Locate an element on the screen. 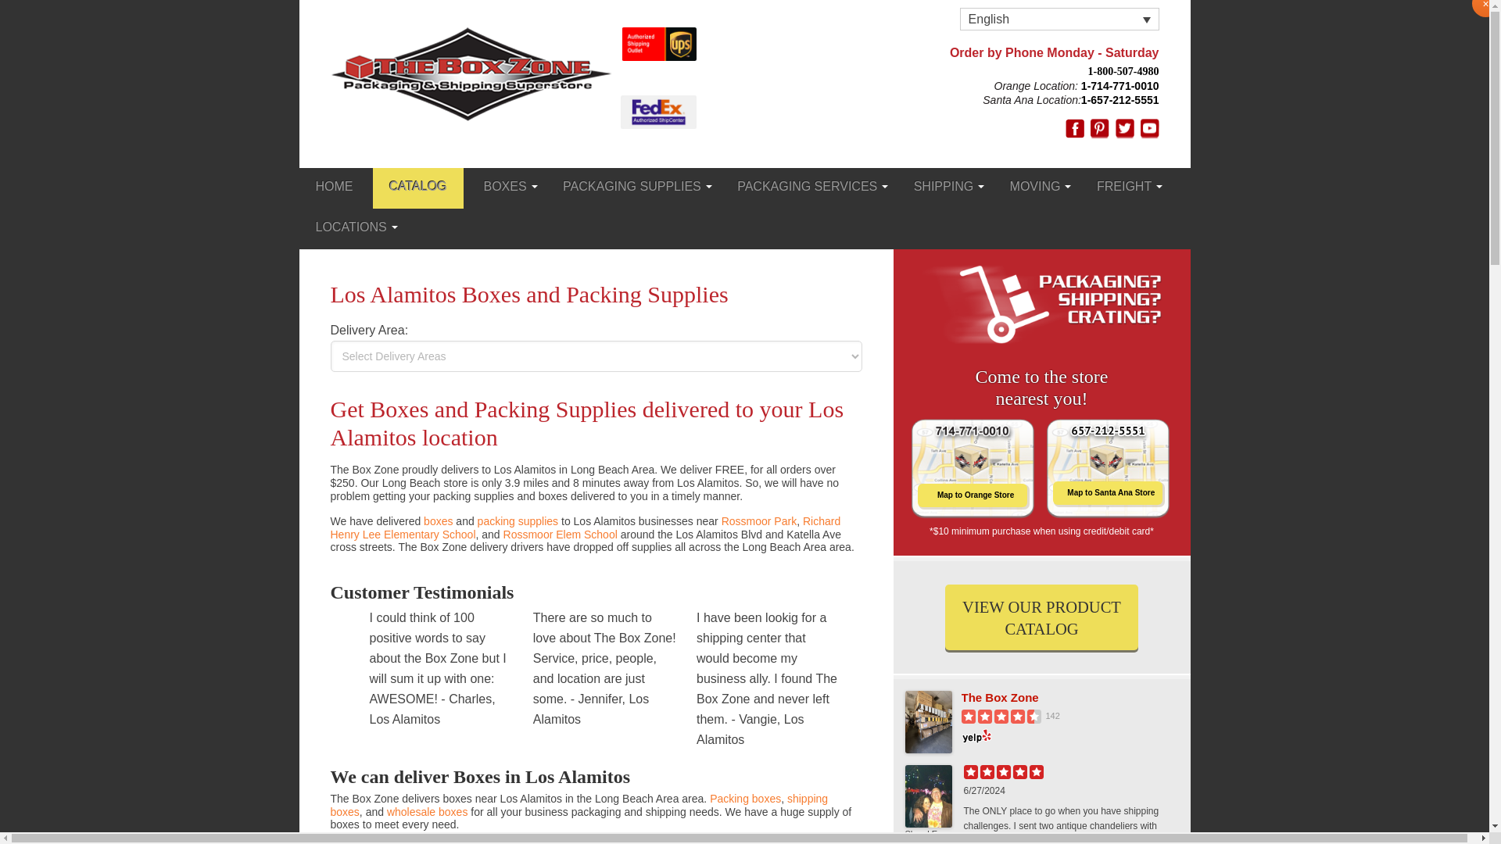  PACKAGING SUPPLIES is located at coordinates (632, 188).